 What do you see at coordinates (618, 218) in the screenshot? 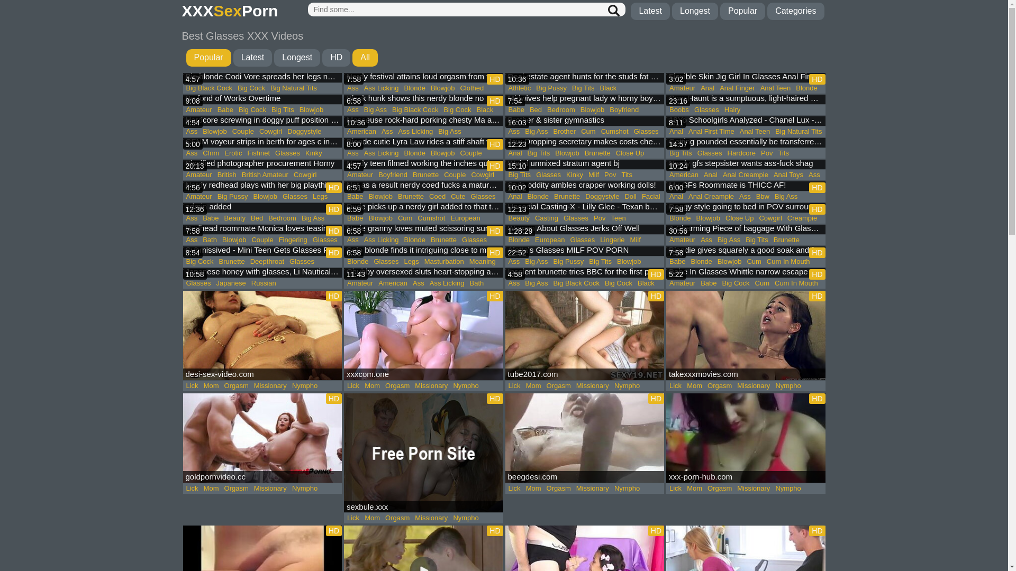
I see `Teen` at bounding box center [618, 218].